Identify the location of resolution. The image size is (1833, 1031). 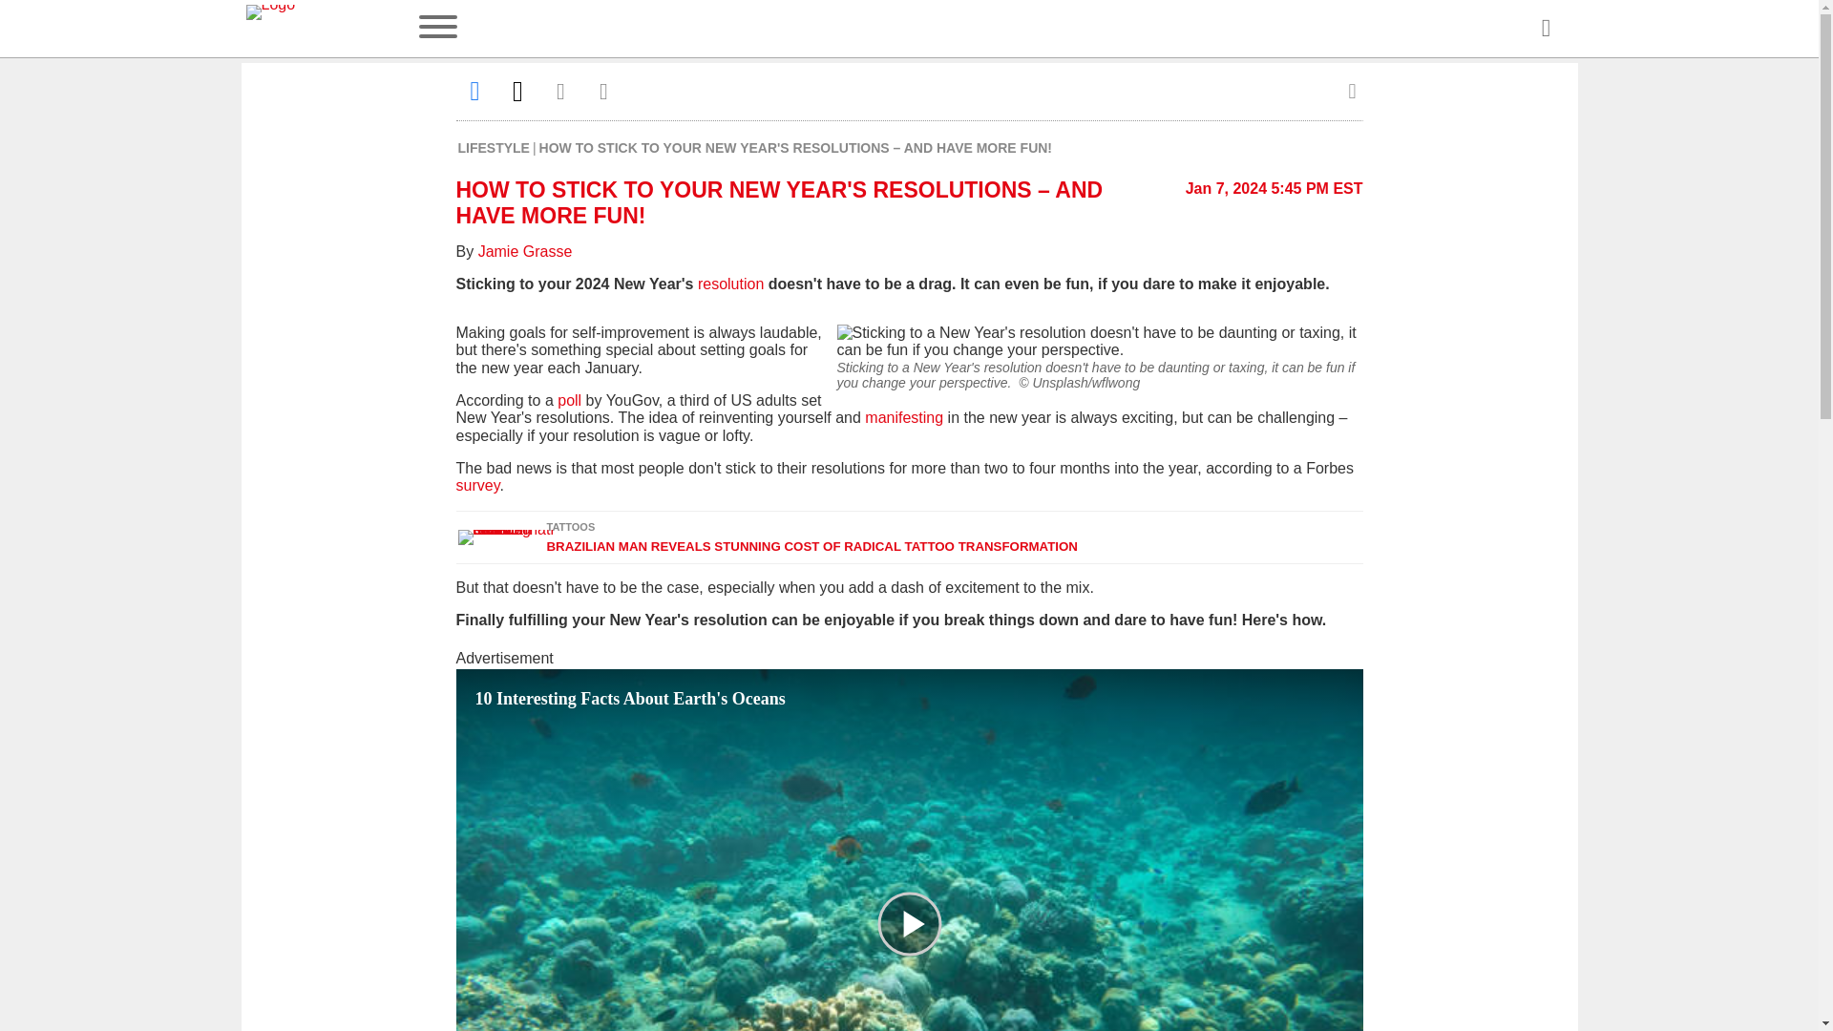
(733, 284).